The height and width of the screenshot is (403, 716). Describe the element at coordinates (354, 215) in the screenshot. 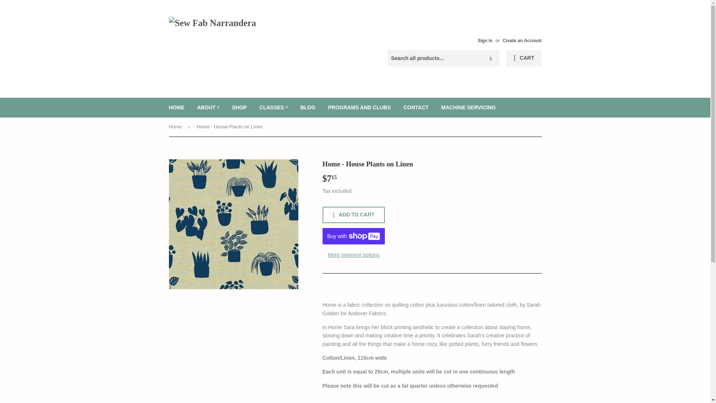

I see `ADD TO CART` at that location.